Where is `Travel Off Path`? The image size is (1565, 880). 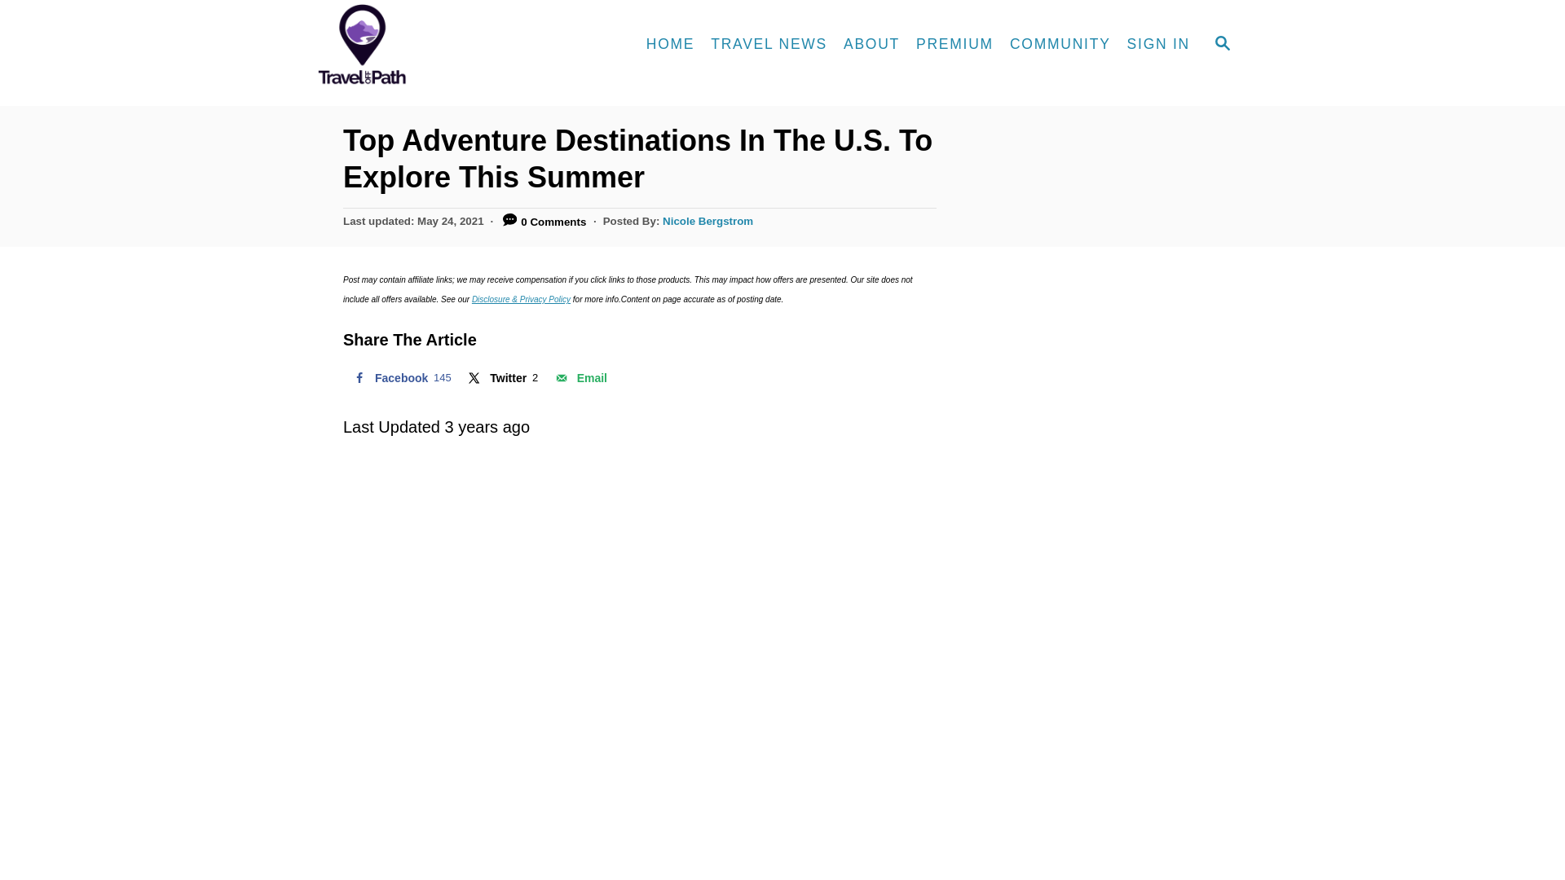
Travel Off Path is located at coordinates (456, 45).